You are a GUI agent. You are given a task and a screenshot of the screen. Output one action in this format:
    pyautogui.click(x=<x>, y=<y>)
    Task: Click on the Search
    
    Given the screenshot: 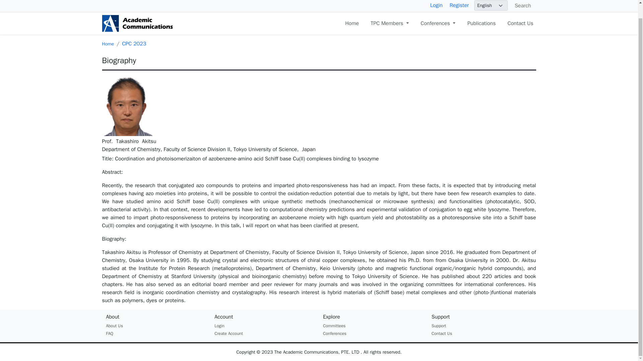 What is the action you would take?
    pyautogui.click(x=522, y=6)
    